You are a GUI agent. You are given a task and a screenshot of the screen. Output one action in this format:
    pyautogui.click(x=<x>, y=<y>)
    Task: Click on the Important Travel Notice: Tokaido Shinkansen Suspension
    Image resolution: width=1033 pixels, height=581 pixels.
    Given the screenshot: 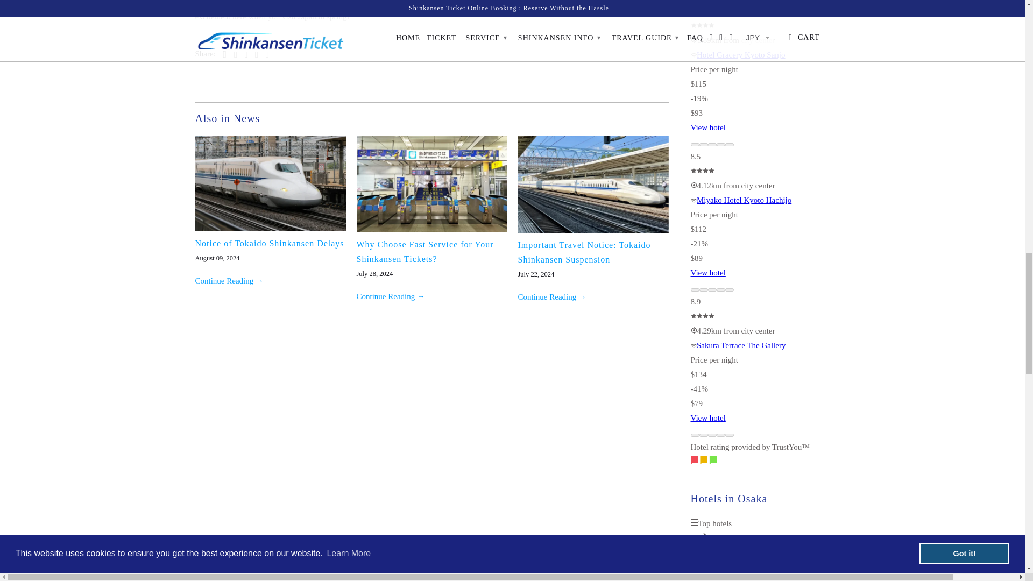 What is the action you would take?
    pyautogui.click(x=593, y=230)
    